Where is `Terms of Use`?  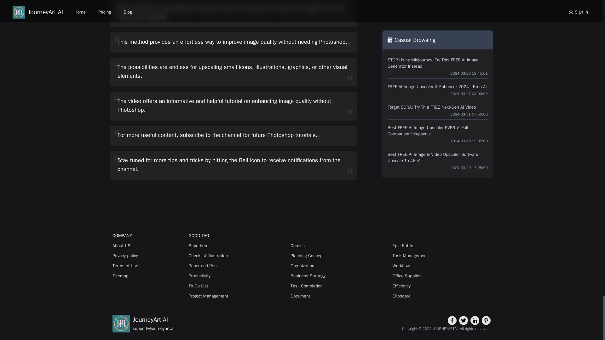 Terms of Use is located at coordinates (149, 266).